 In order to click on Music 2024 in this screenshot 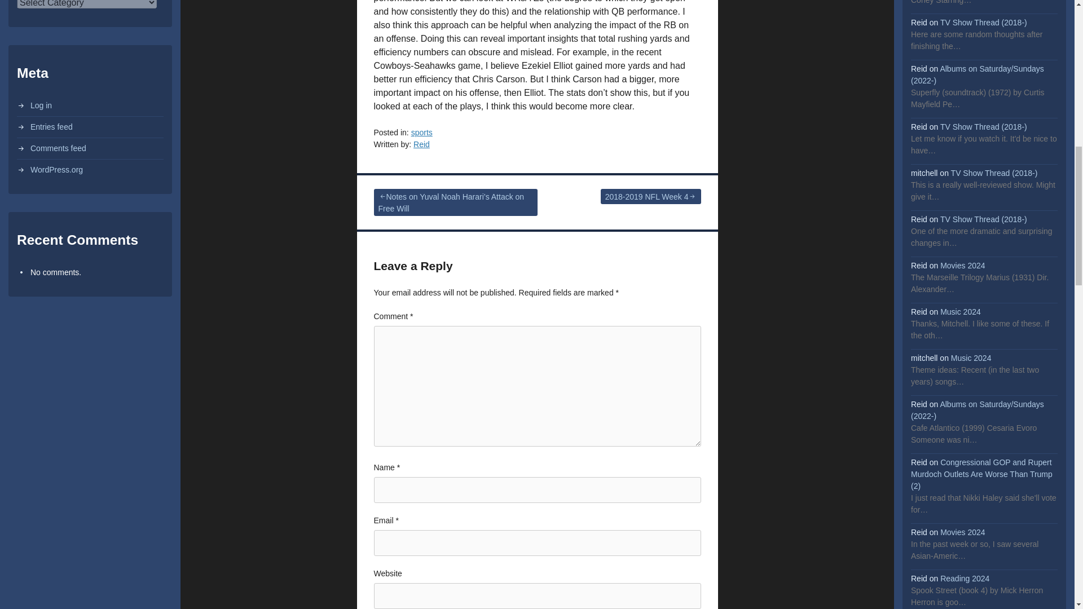, I will do `click(960, 311)`.